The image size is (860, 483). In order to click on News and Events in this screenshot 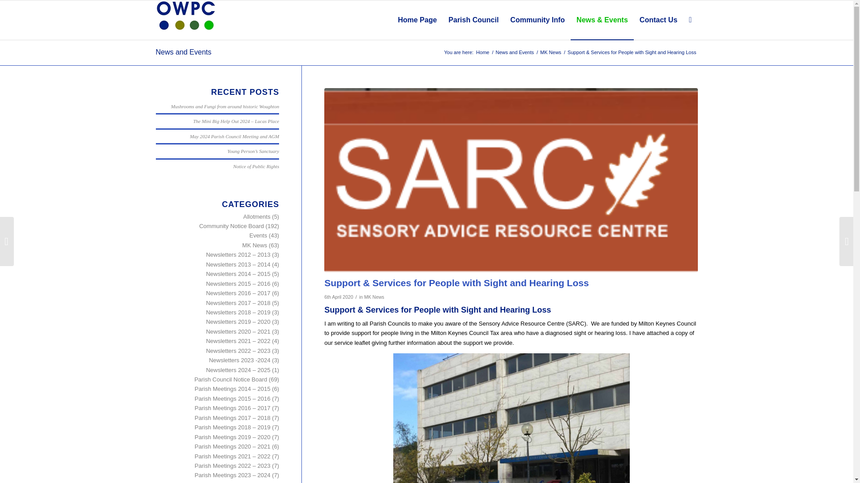, I will do `click(184, 52)`.